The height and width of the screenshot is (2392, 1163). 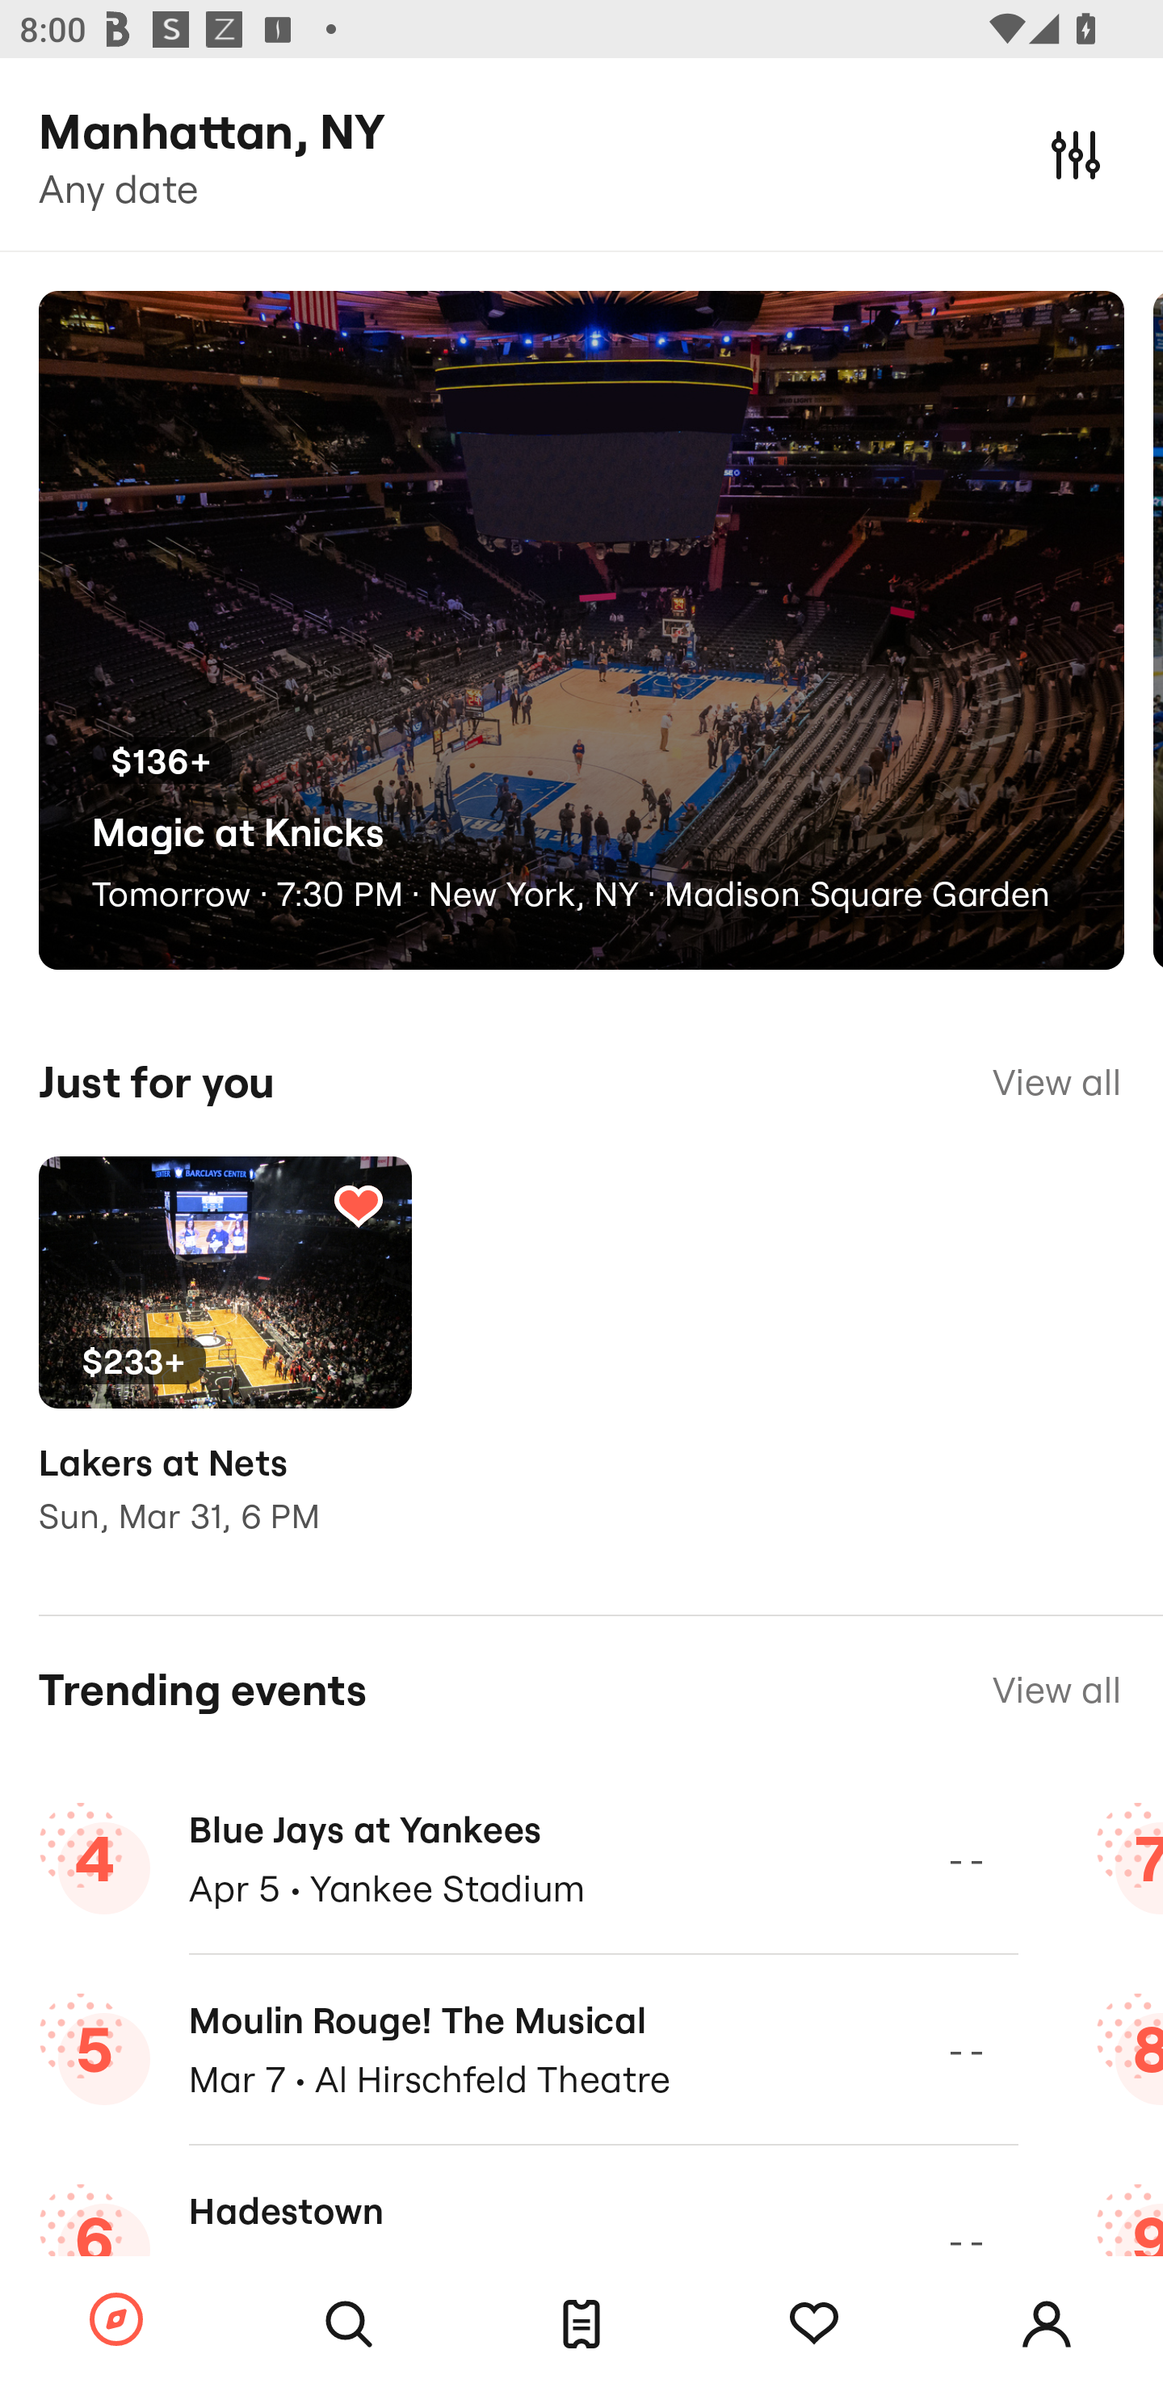 I want to click on Search, so click(x=349, y=2324).